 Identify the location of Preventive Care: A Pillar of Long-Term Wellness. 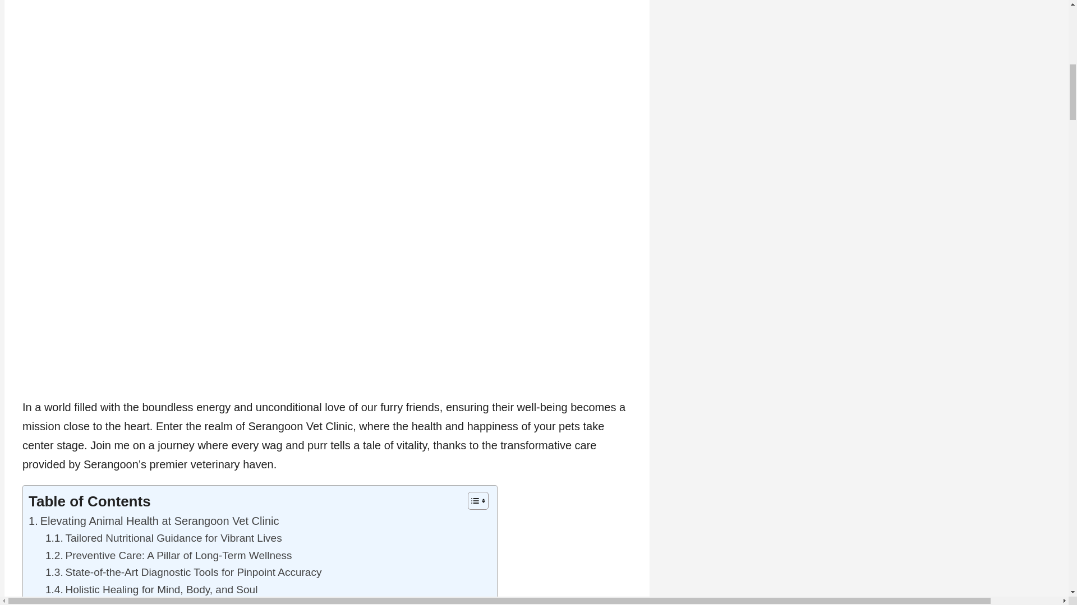
(168, 556).